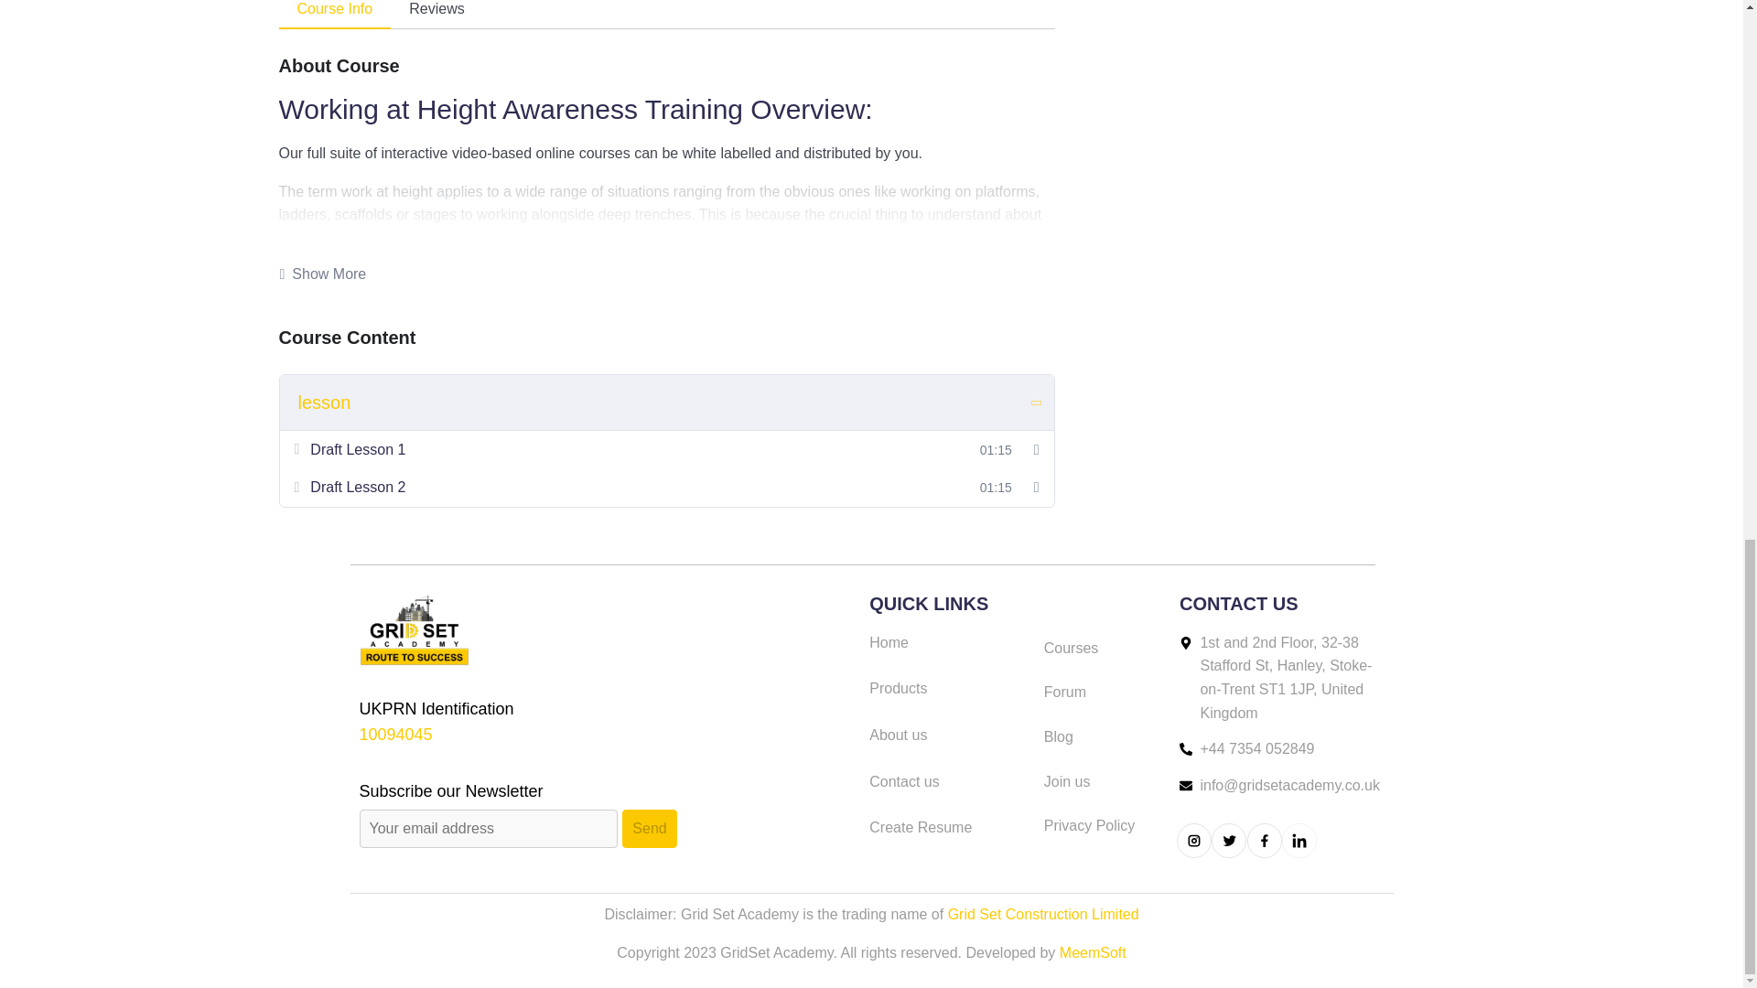 Image resolution: width=1757 pixels, height=988 pixels. I want to click on Reviews, so click(436, 15).